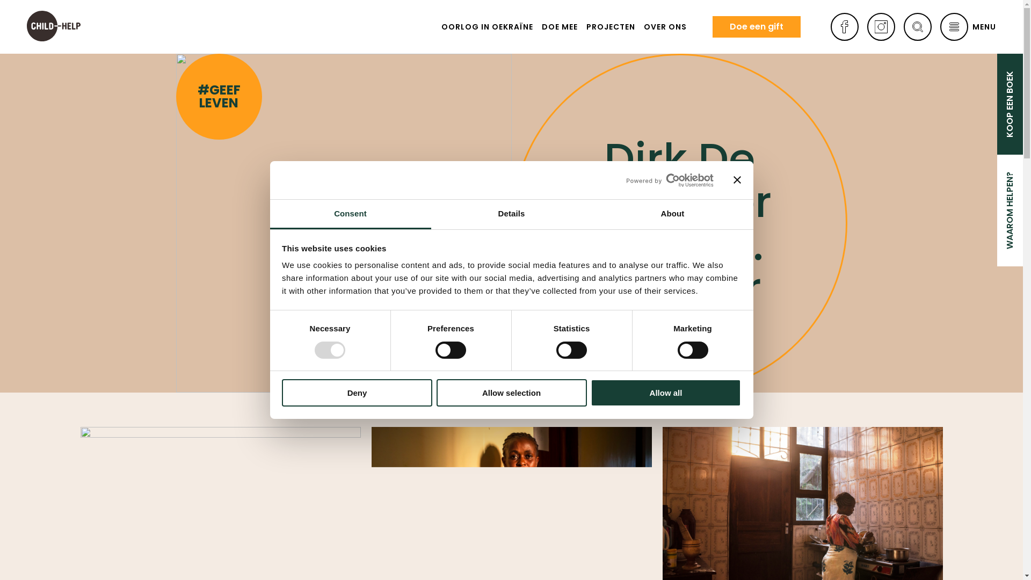  What do you see at coordinates (357, 393) in the screenshot?
I see `Deny` at bounding box center [357, 393].